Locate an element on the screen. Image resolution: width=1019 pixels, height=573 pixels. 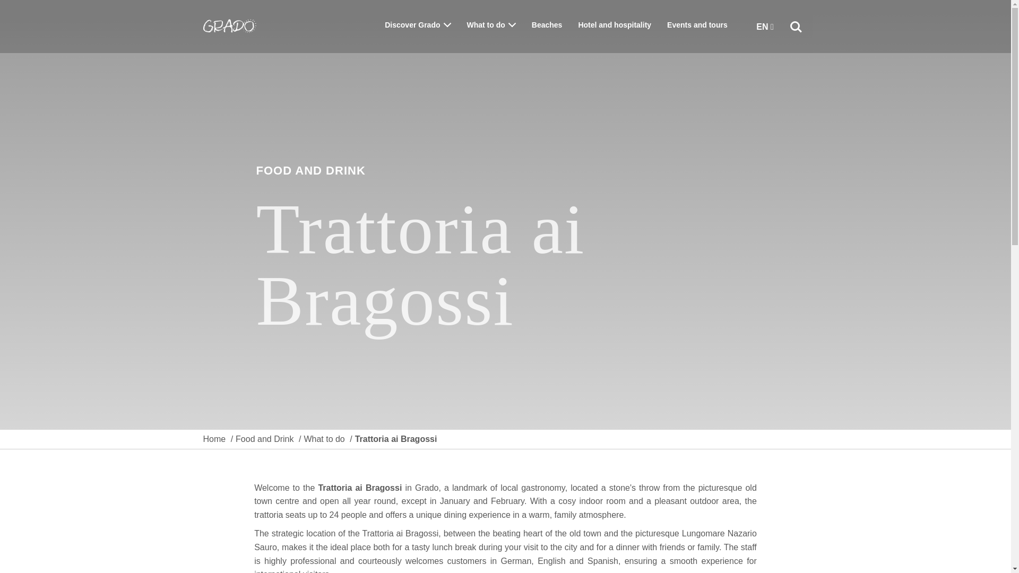
EN is located at coordinates (764, 27).